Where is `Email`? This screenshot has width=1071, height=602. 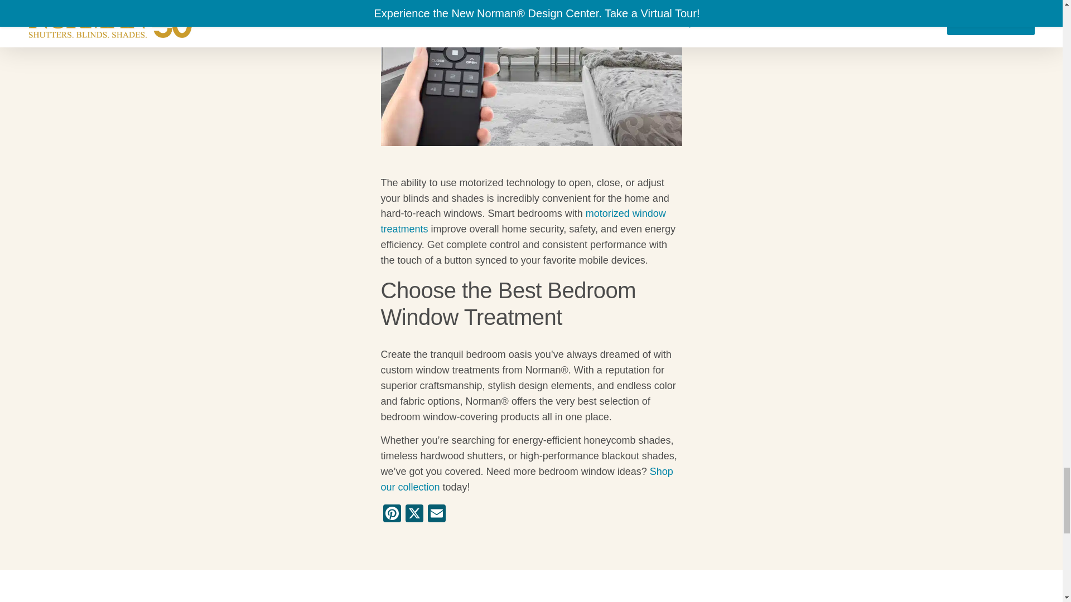
Email is located at coordinates (436, 514).